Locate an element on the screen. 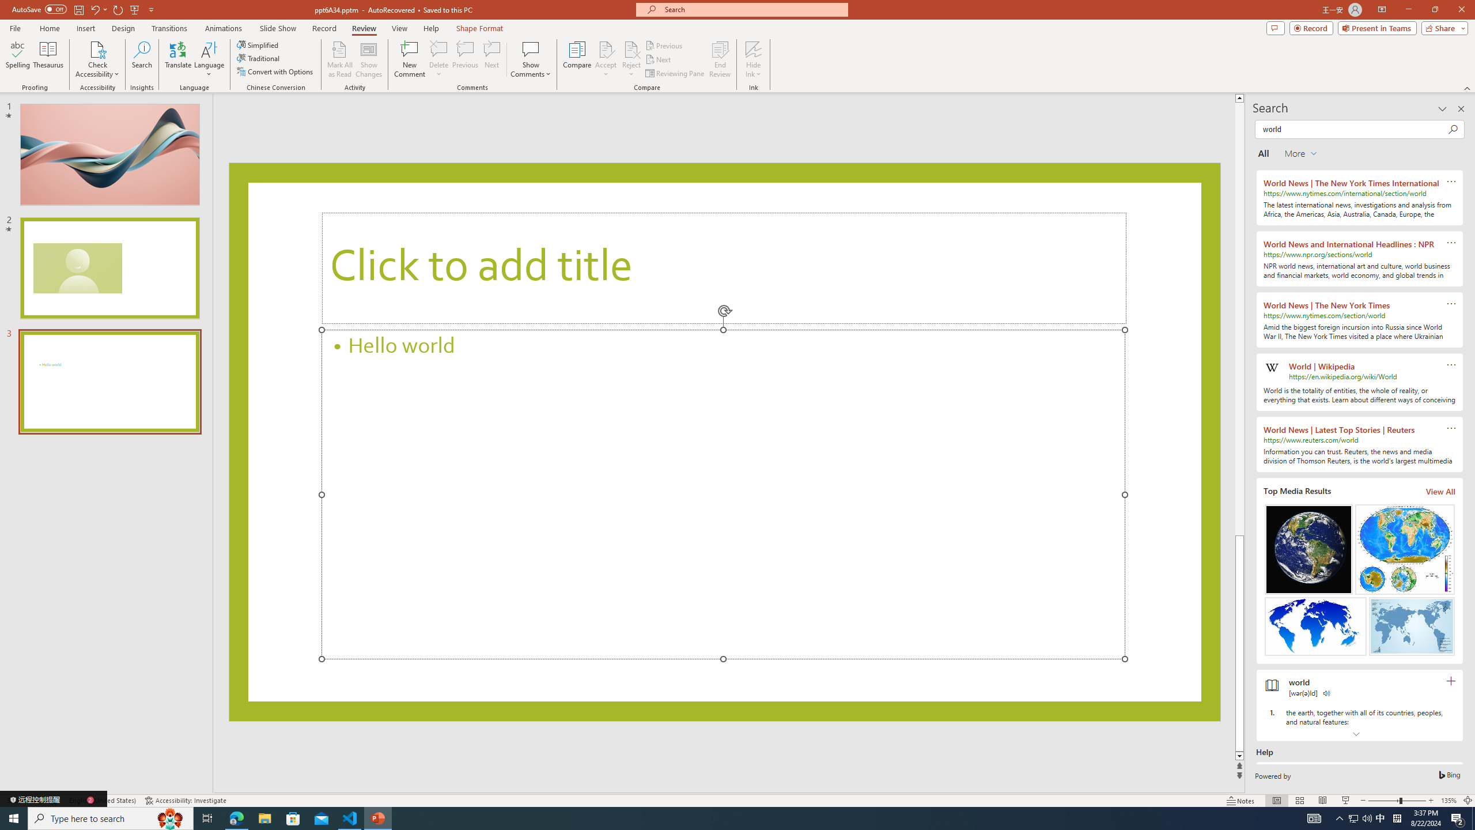 Image resolution: width=1475 pixels, height=830 pixels. Accept is located at coordinates (606, 59).